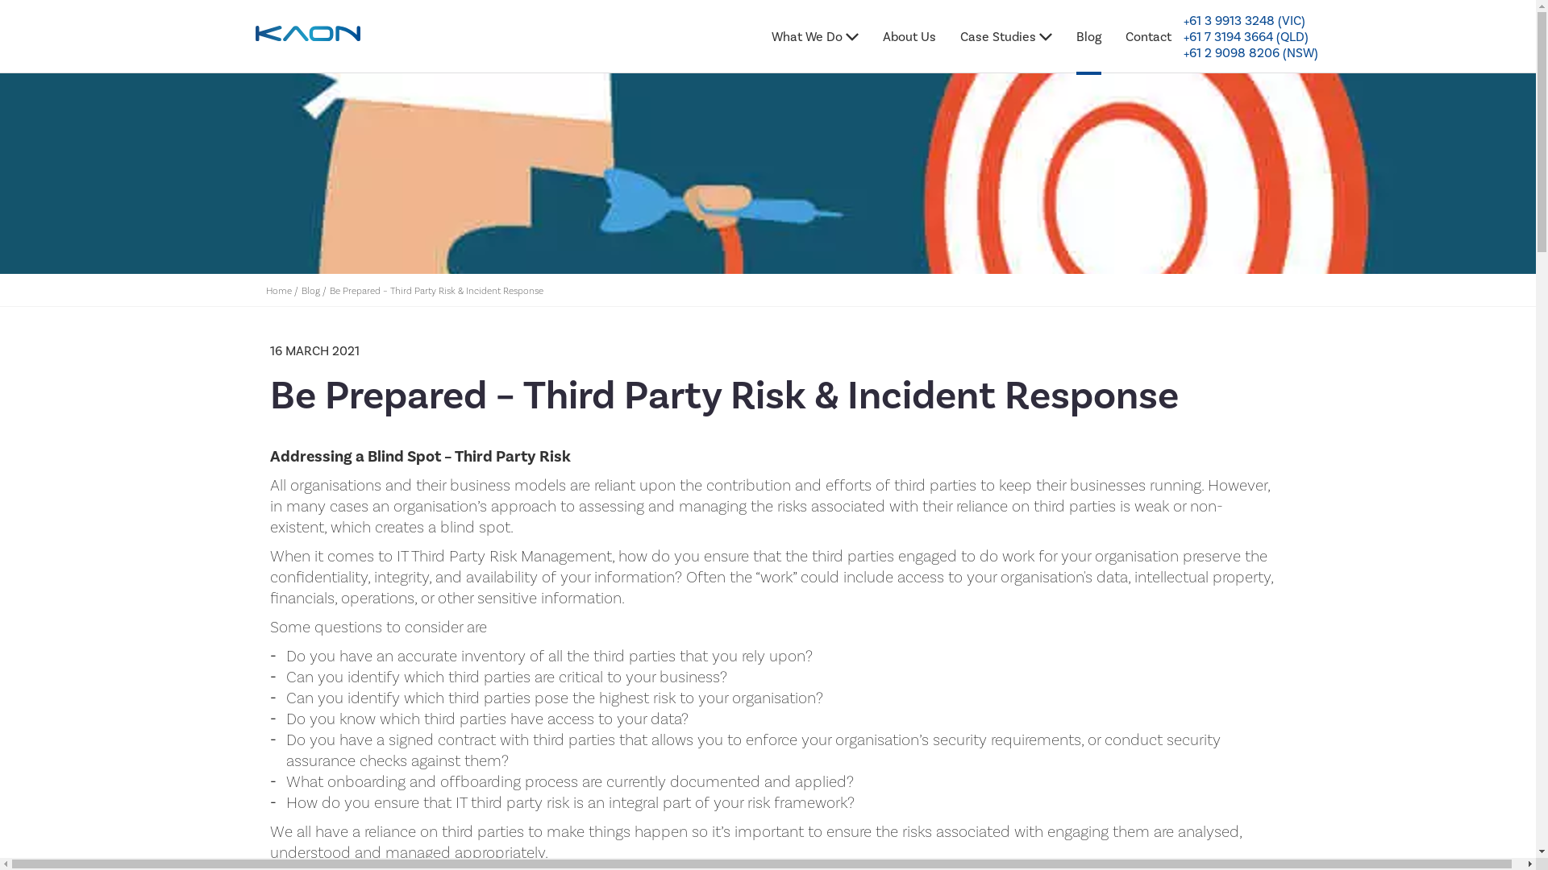  Describe the element at coordinates (308, 37) in the screenshot. I see `Kaon Security Logo, IT Security Experts` at that location.